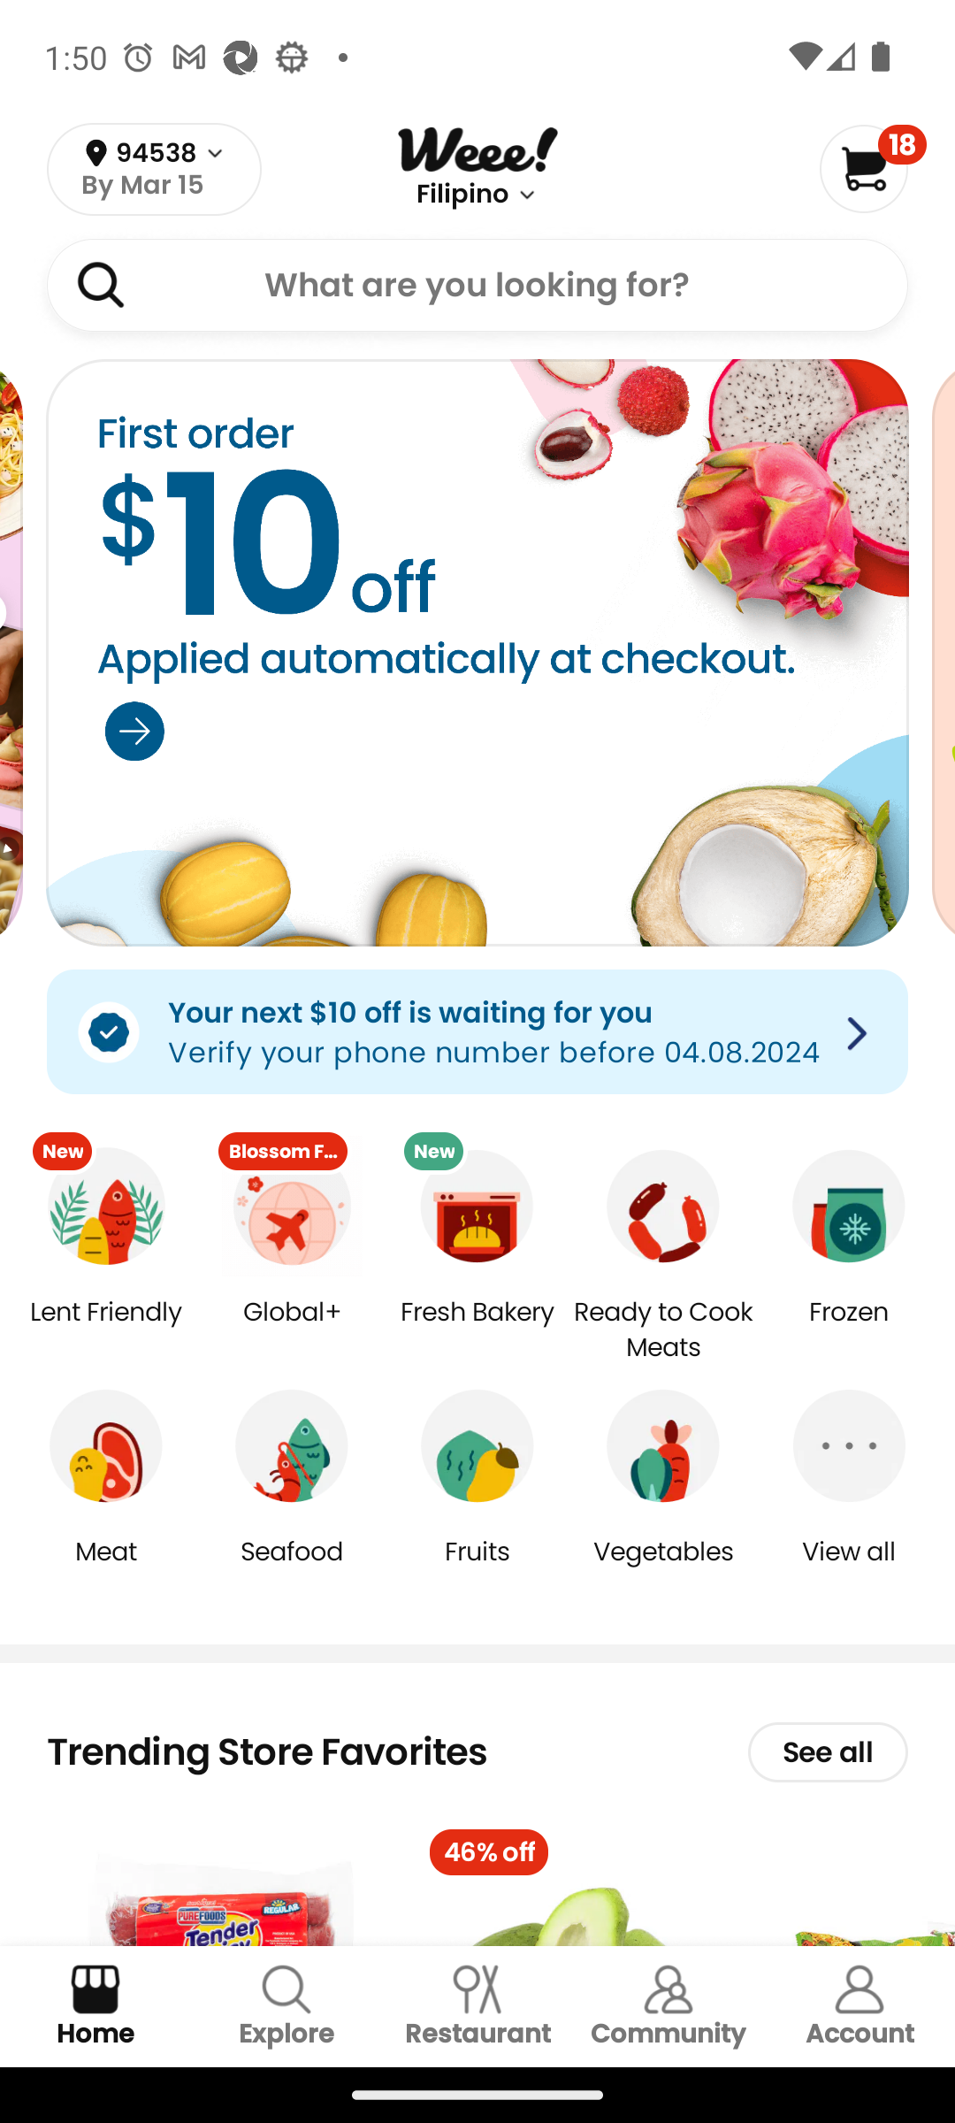 The image size is (955, 2123). I want to click on Global+, so click(292, 1330).